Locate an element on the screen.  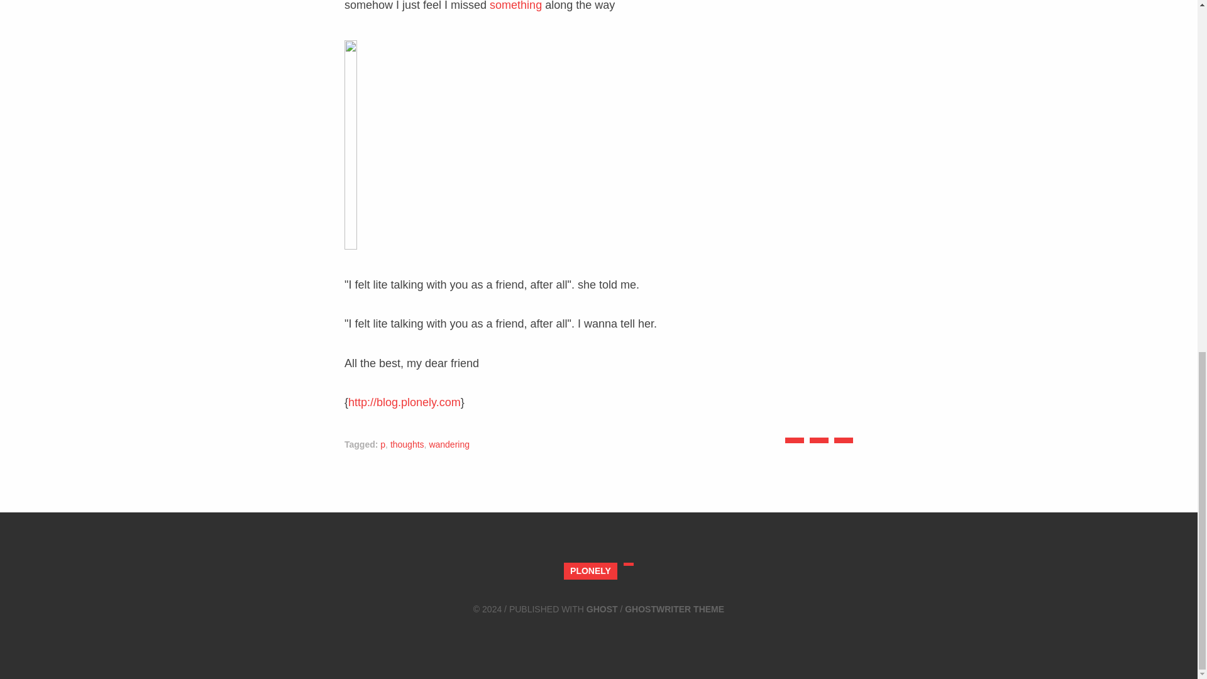
thoughts is located at coordinates (407, 444).